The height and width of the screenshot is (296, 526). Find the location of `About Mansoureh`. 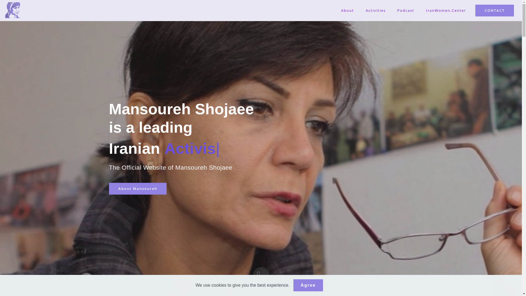

About Mansoureh is located at coordinates (138, 189).